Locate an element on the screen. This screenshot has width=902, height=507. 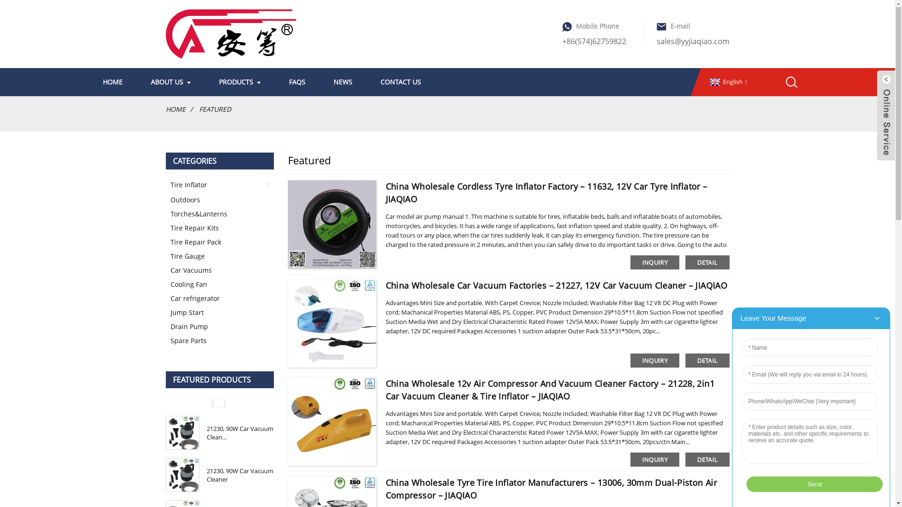
Car Vacuums is located at coordinates (222, 270).